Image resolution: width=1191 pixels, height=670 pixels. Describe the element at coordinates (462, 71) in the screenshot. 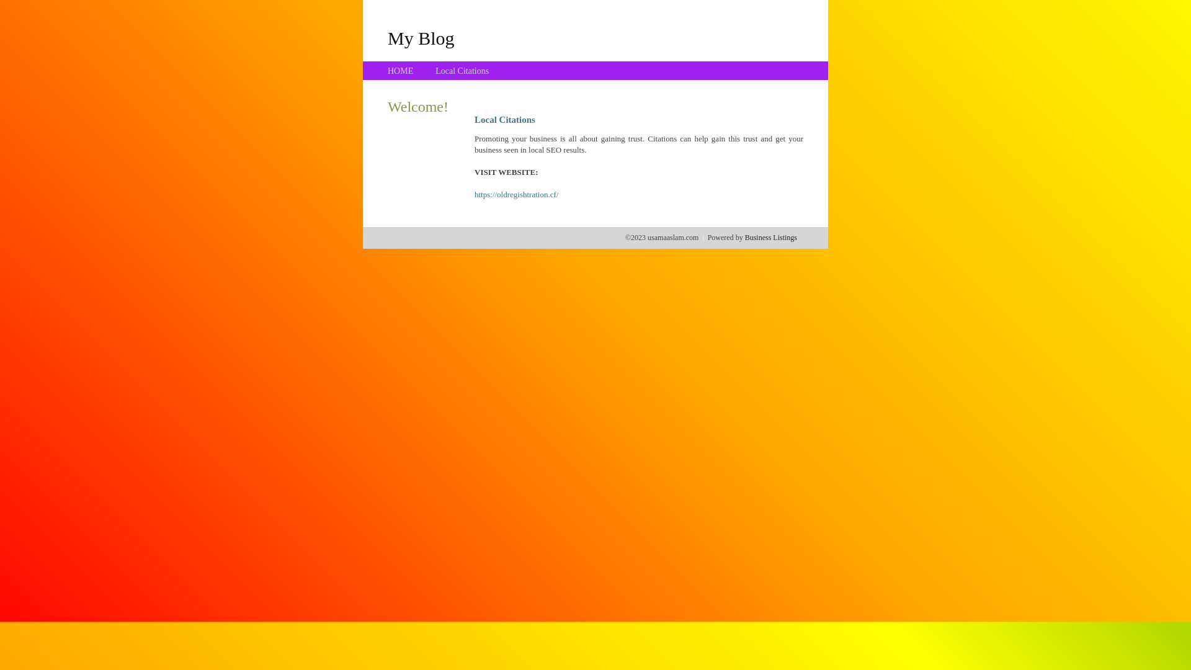

I see `Local Citations` at that location.